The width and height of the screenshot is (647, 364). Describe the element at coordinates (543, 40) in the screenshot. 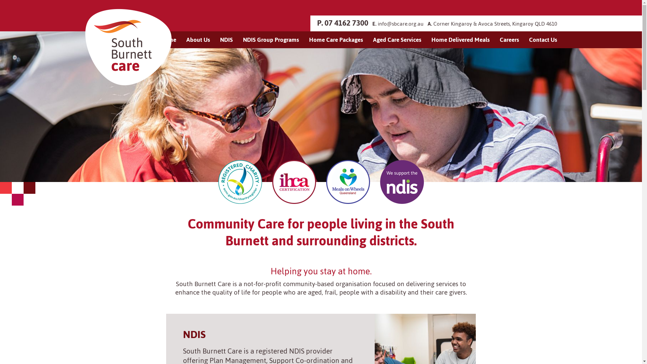

I see `Contact Us` at that location.